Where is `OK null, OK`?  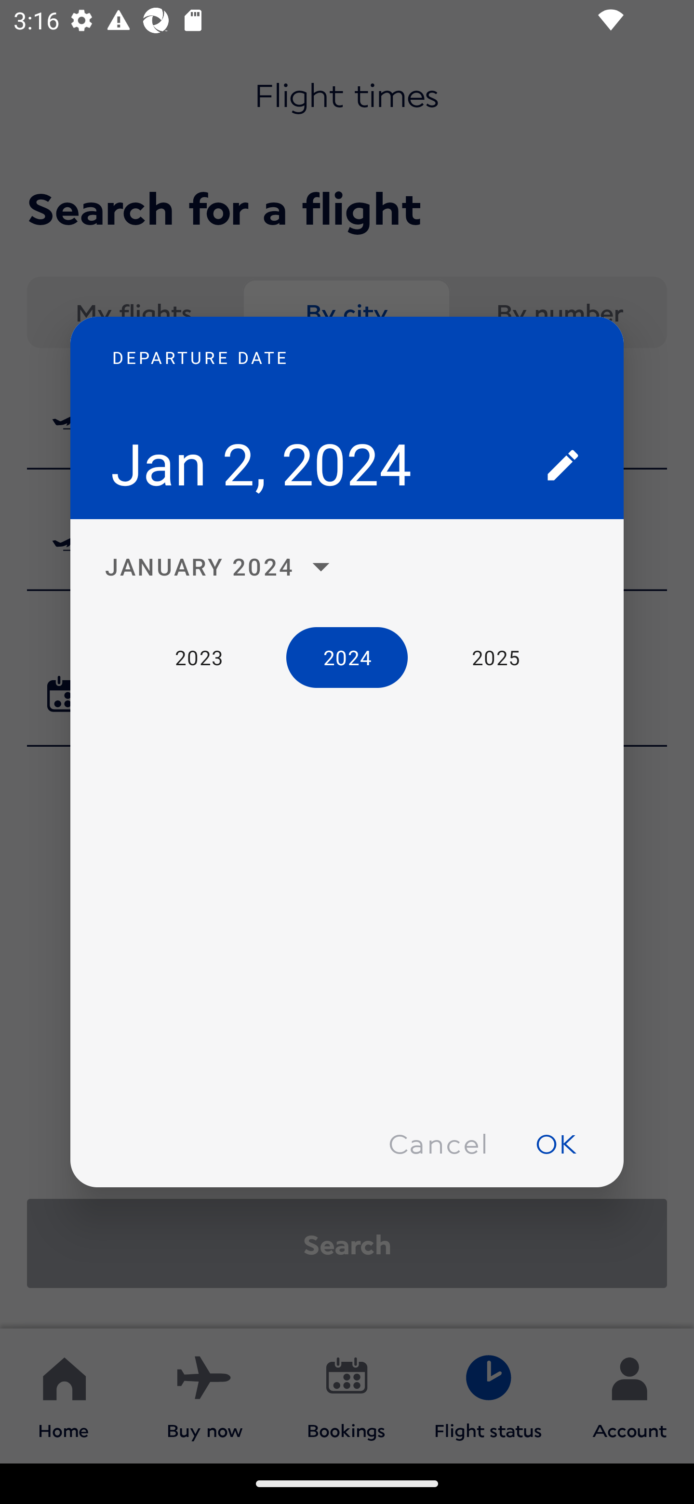 OK null, OK is located at coordinates (556, 1142).